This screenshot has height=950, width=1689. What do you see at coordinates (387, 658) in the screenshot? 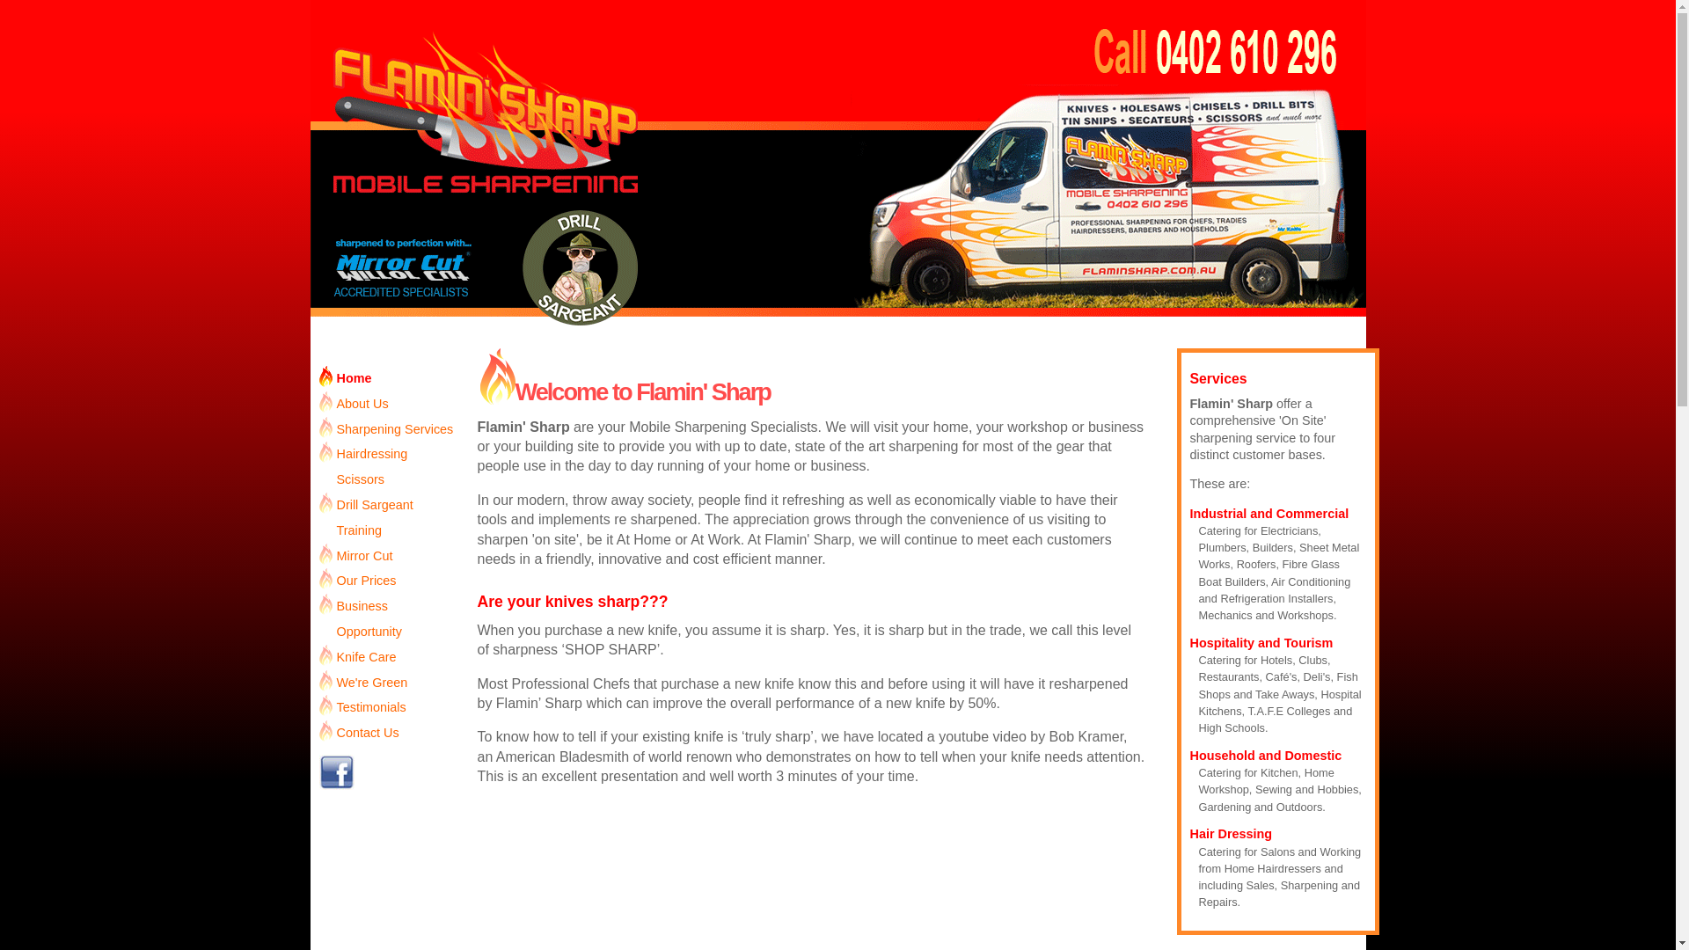
I see `Knife Care` at bounding box center [387, 658].